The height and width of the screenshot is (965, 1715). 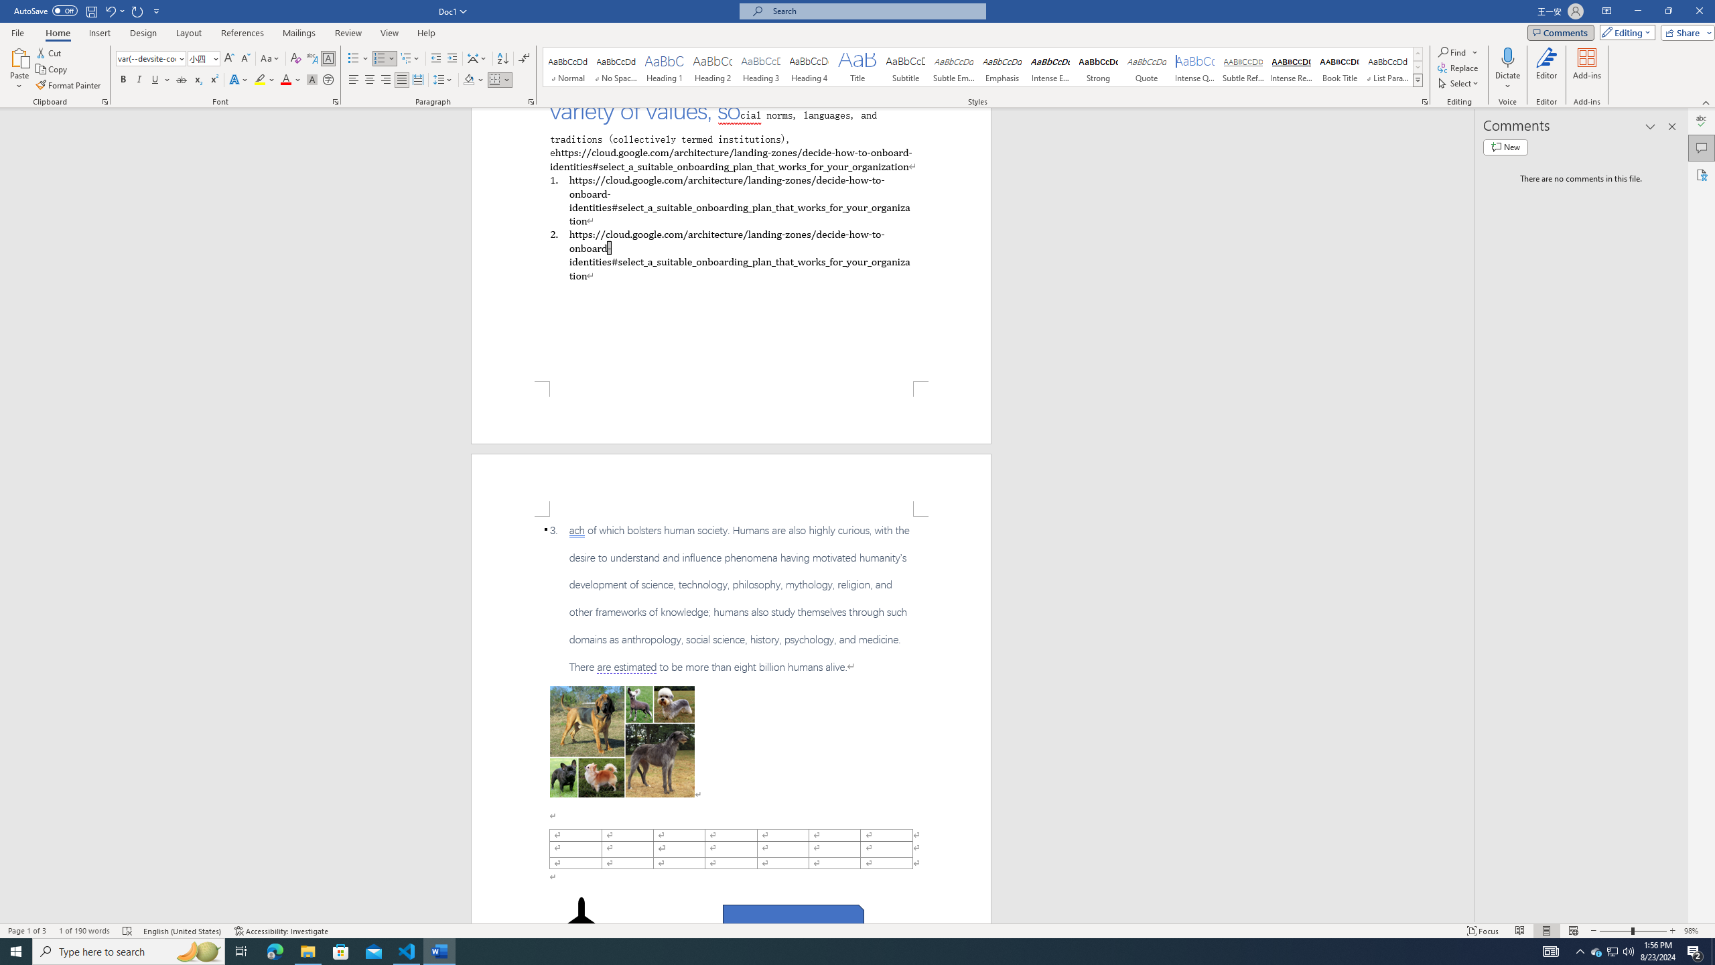 What do you see at coordinates (328, 80) in the screenshot?
I see `Enclose Characters...` at bounding box center [328, 80].